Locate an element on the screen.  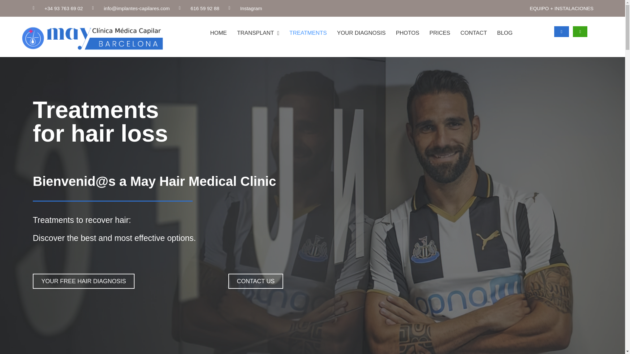
Instagram is located at coordinates (245, 8).